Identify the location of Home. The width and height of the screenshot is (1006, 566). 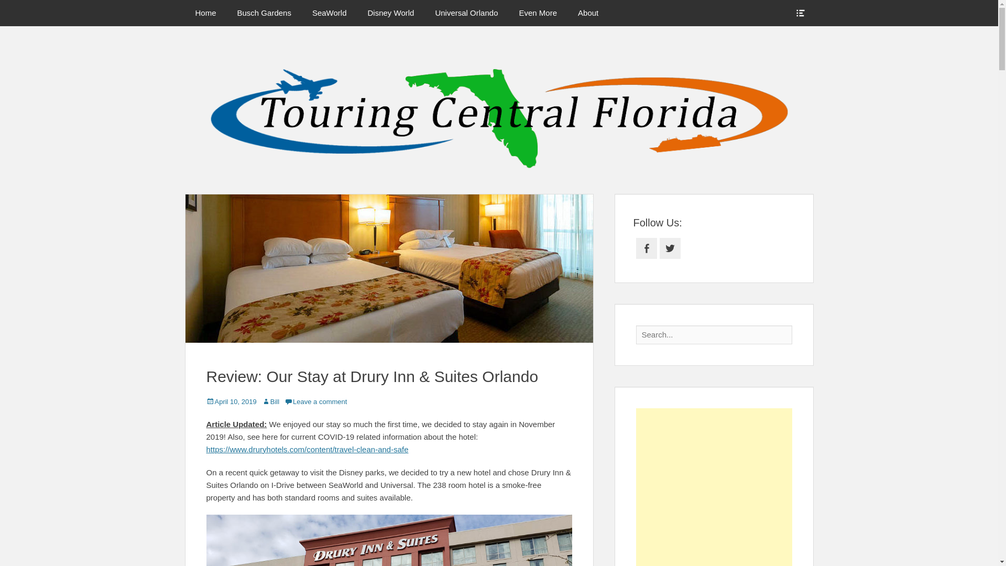
(205, 13).